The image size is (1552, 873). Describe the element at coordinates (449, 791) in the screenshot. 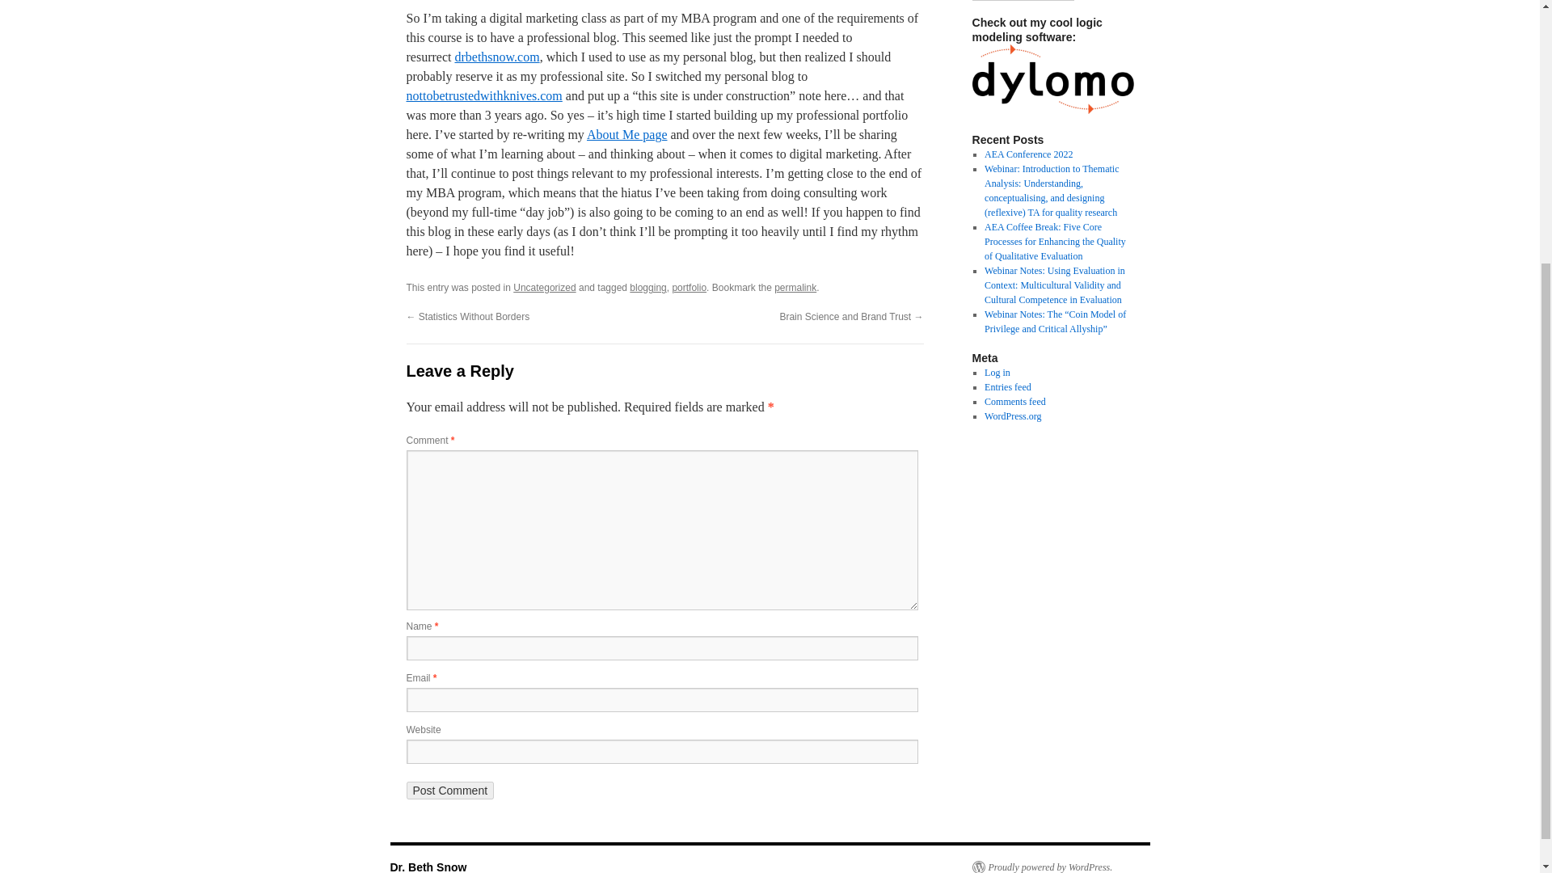

I see `Post Comment` at that location.